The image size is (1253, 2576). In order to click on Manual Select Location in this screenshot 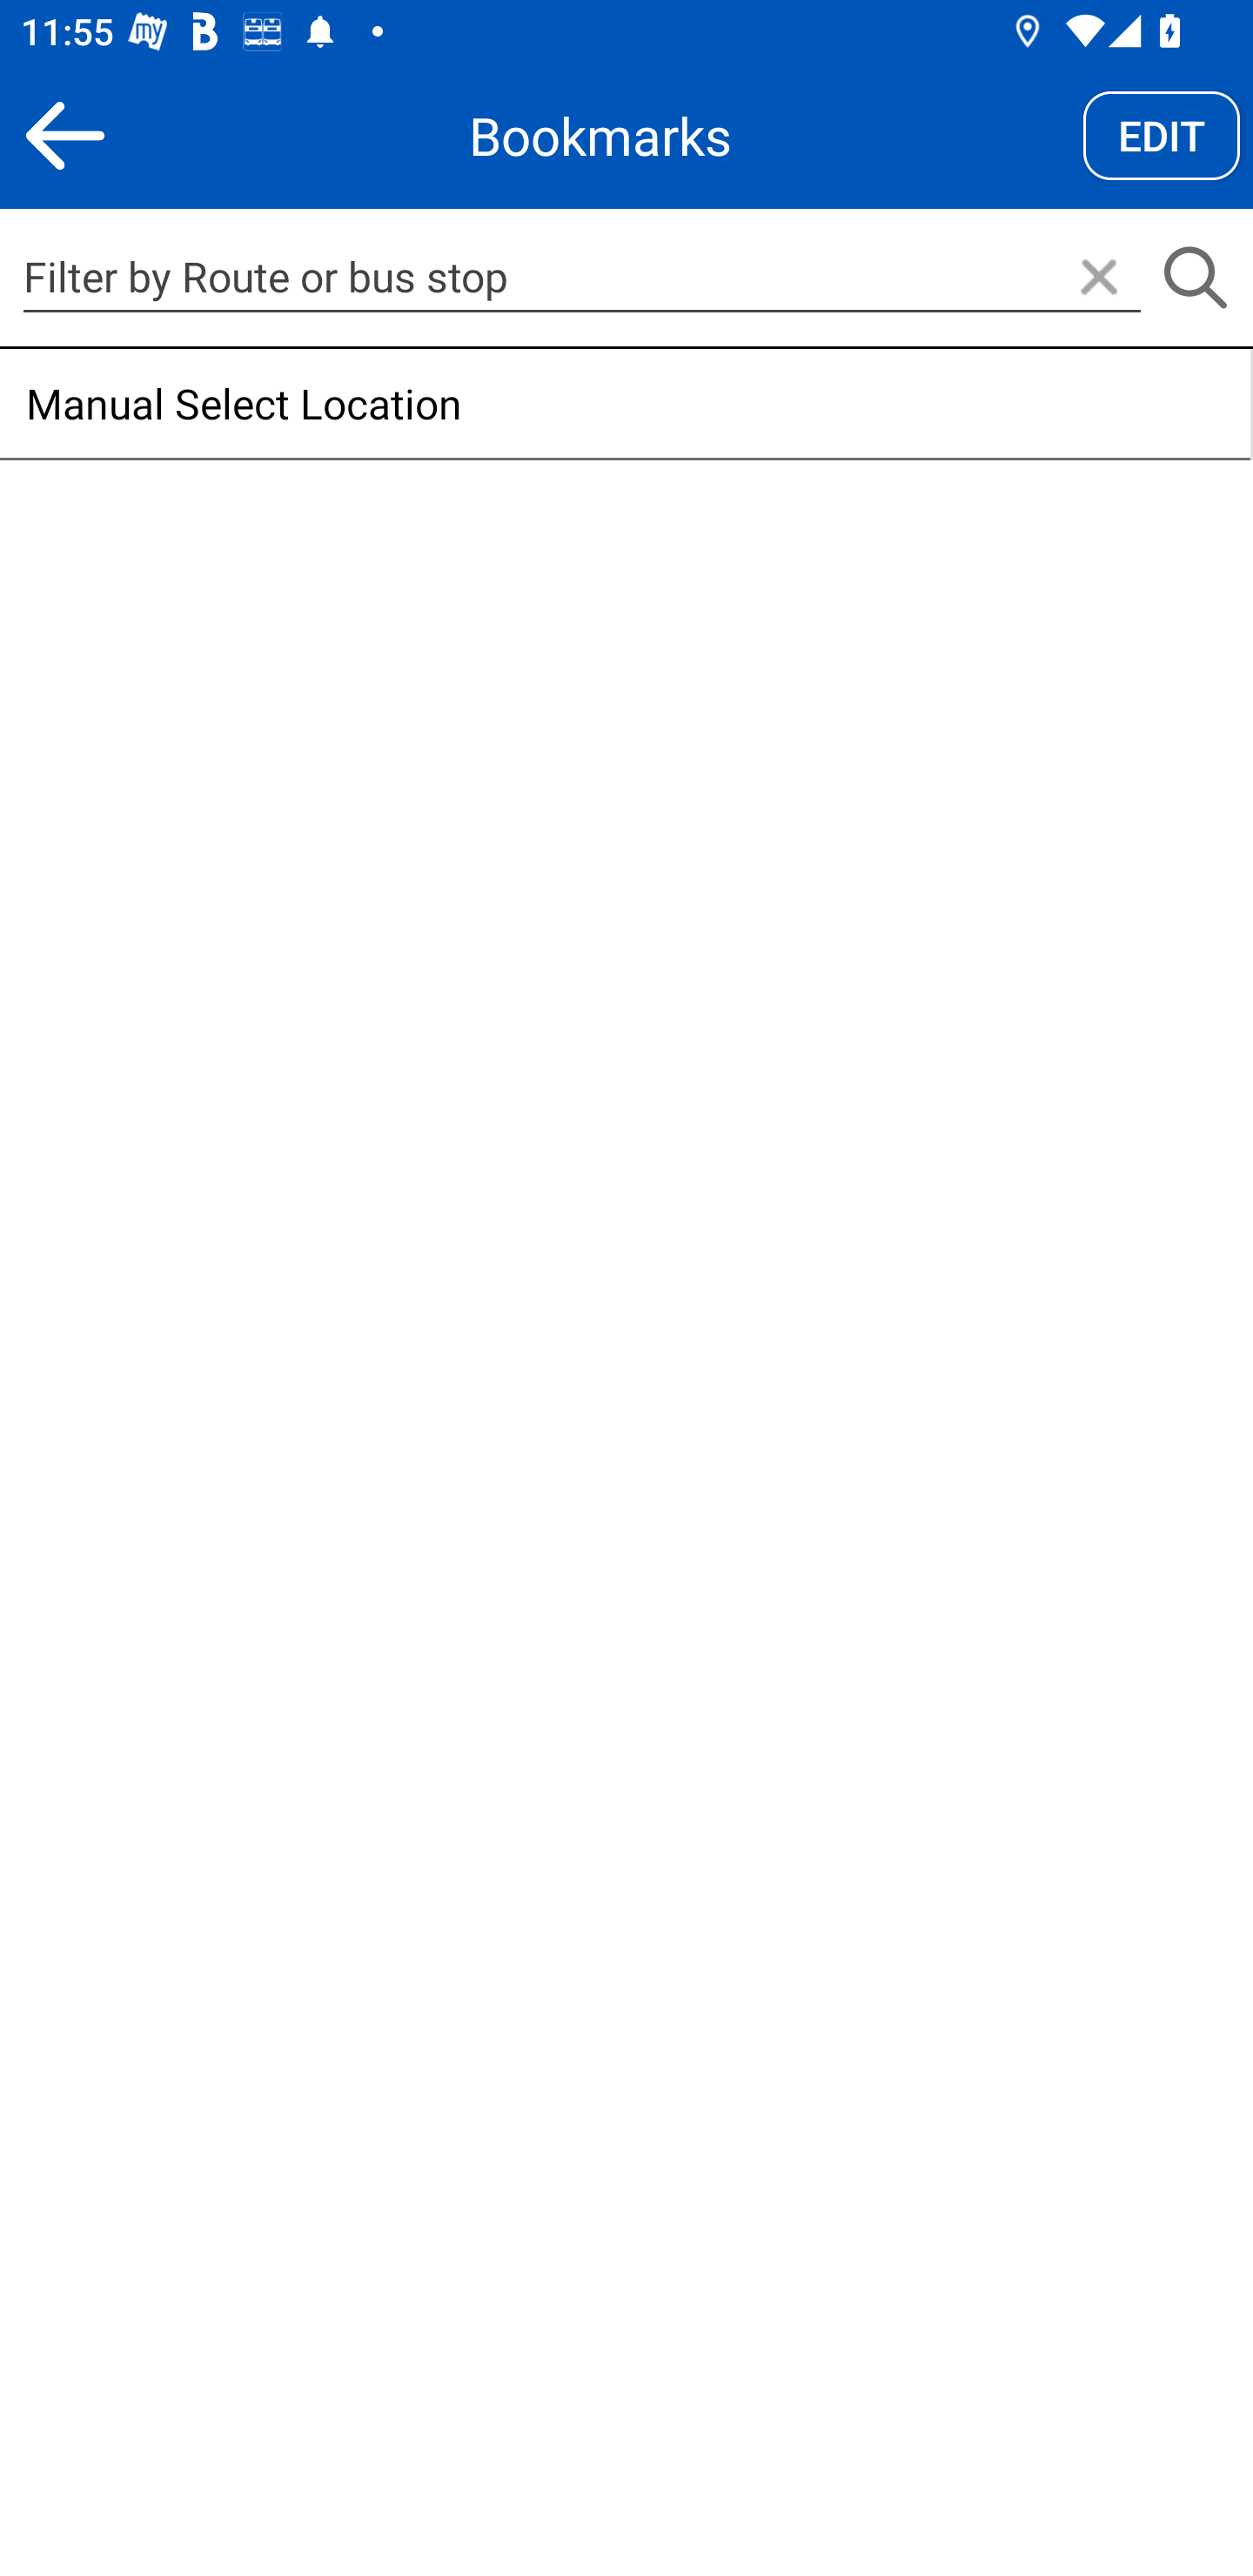, I will do `click(625, 404)`.